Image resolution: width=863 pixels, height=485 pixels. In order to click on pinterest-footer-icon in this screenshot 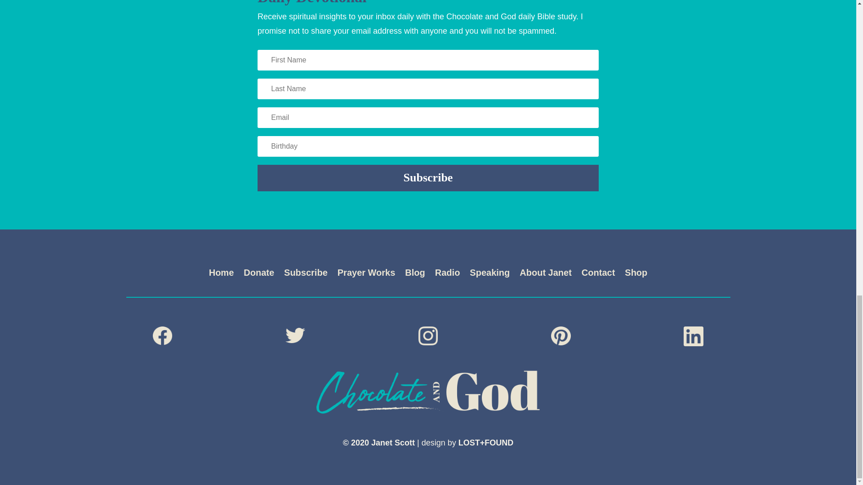, I will do `click(561, 335)`.